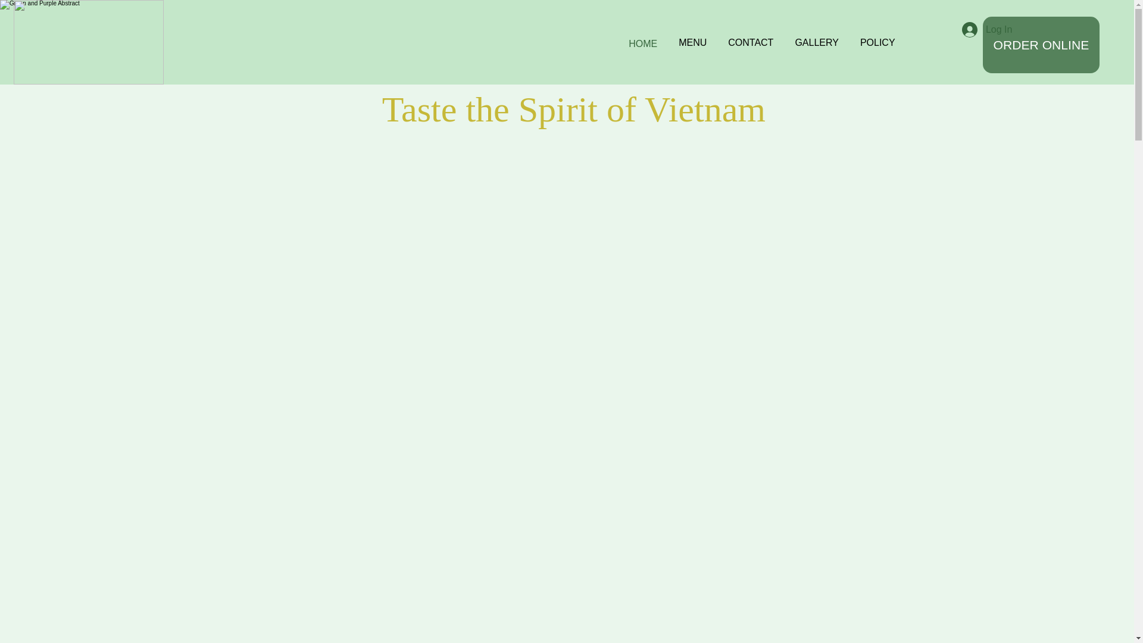 The width and height of the screenshot is (1143, 643). Describe the element at coordinates (643, 44) in the screenshot. I see `HOME` at that location.